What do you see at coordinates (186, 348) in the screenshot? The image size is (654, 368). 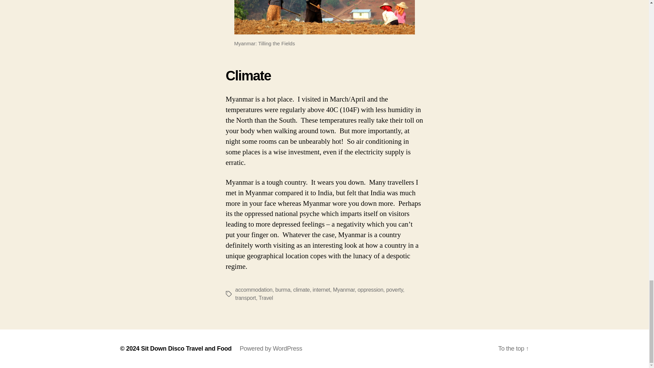 I see `Sit Down Disco Travel and Food` at bounding box center [186, 348].